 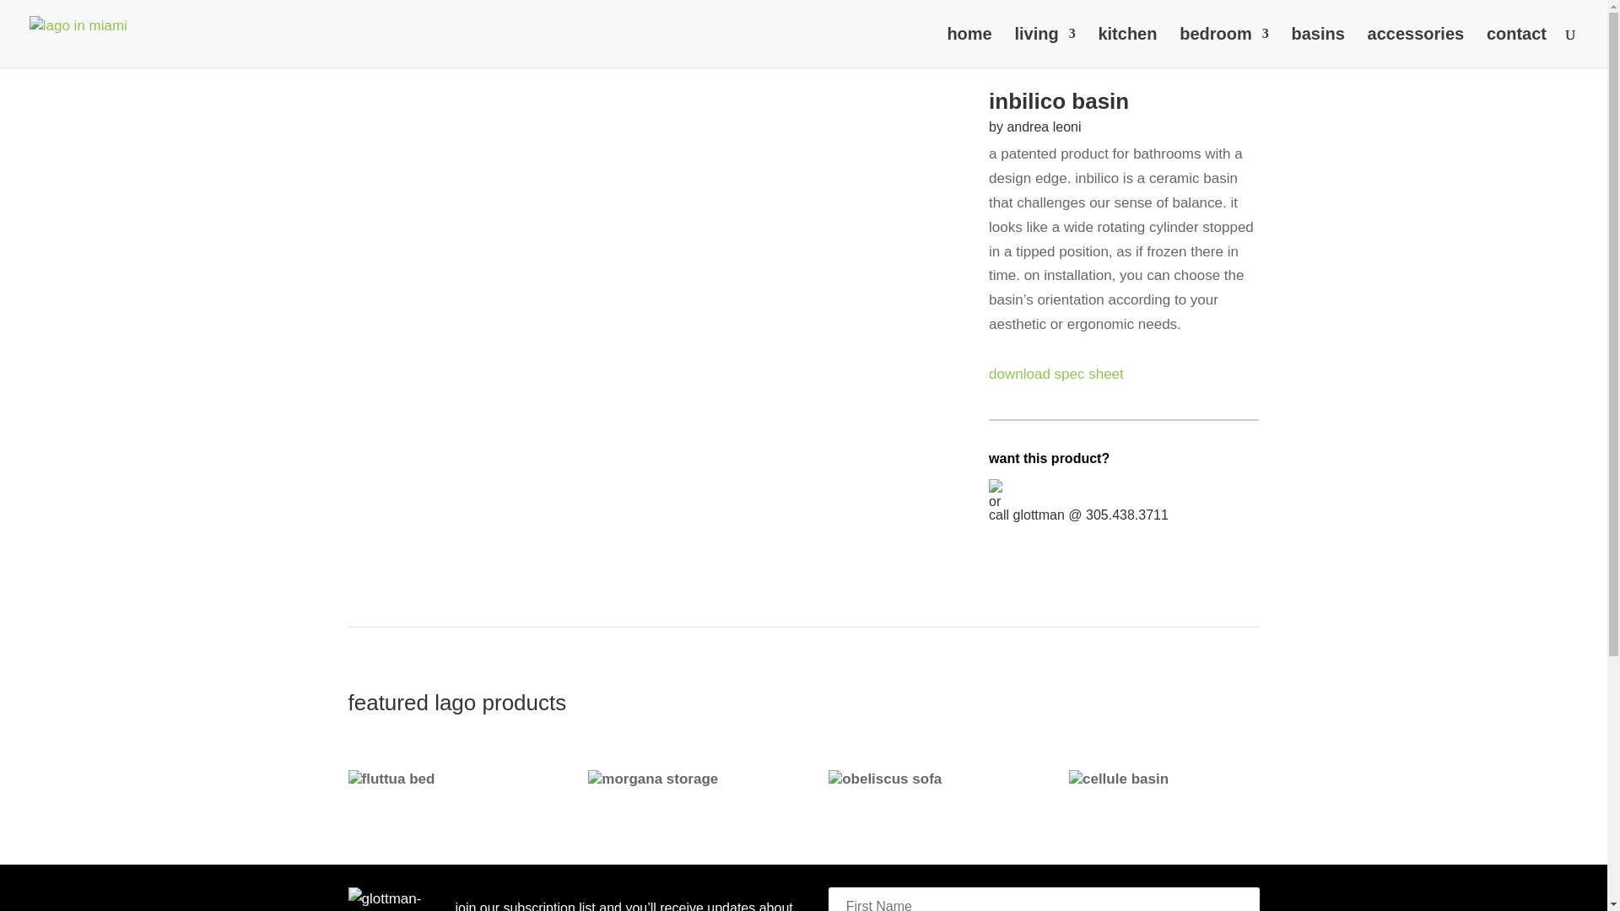 I want to click on download spec sheet, so click(x=1056, y=374).